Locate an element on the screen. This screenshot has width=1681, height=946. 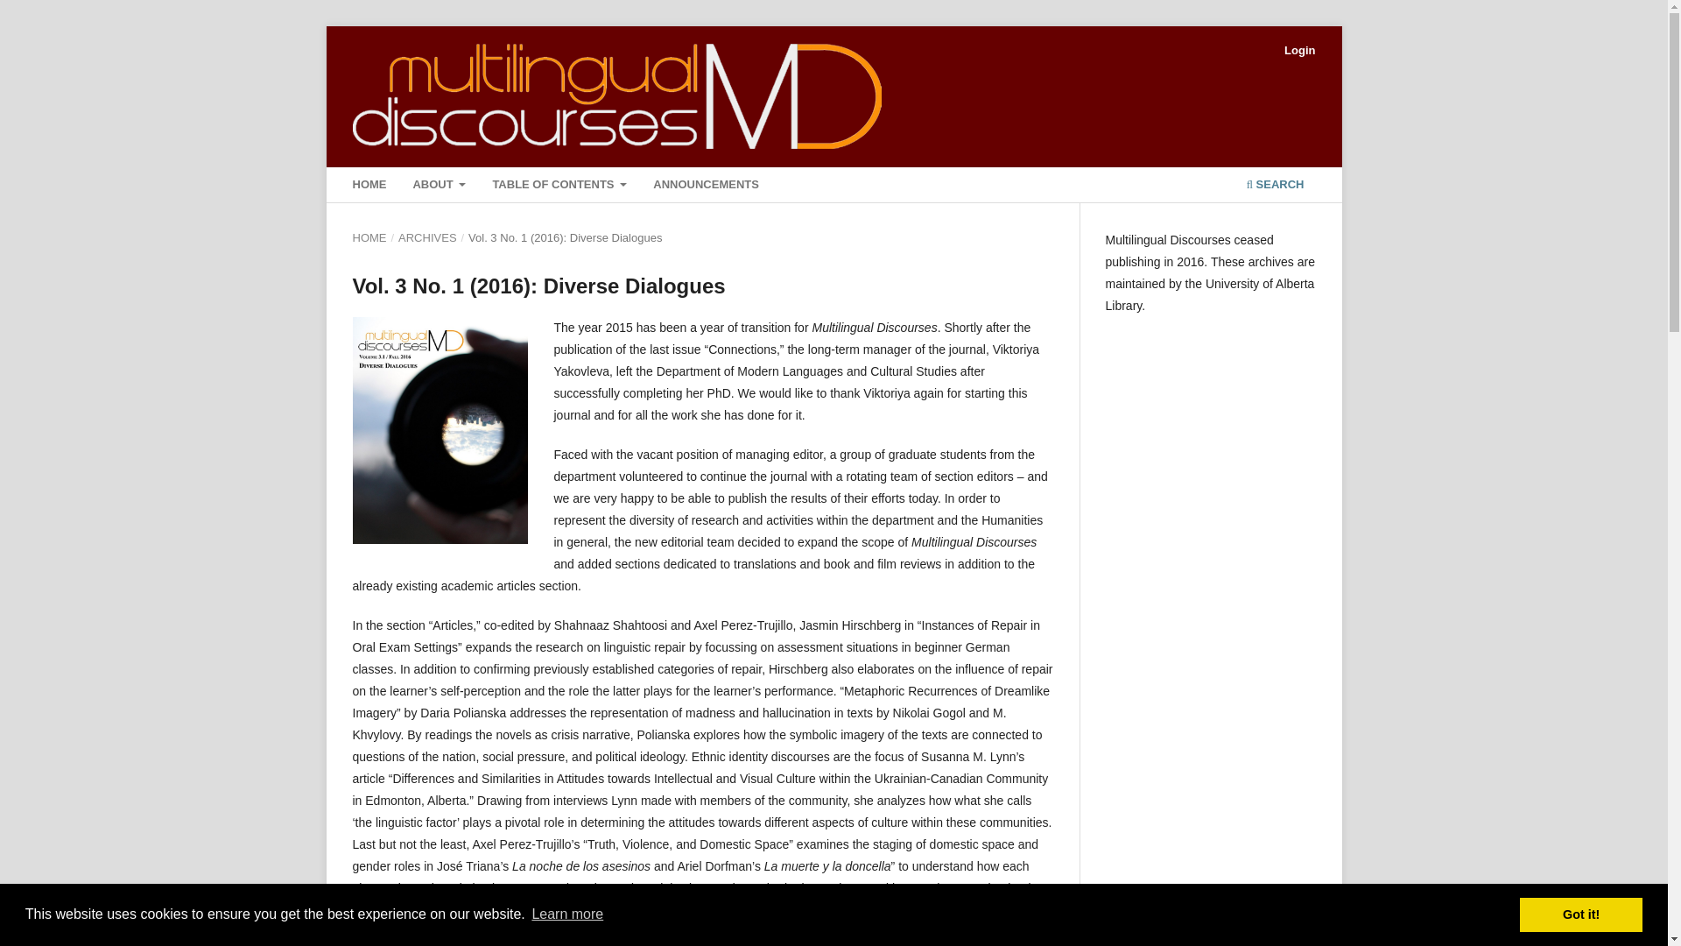
ARCHIVES is located at coordinates (427, 238).